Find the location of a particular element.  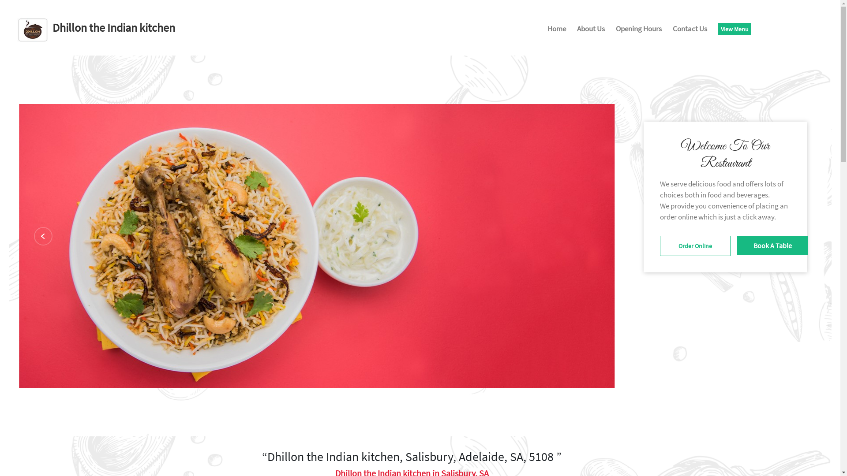

About Us is located at coordinates (591, 30).